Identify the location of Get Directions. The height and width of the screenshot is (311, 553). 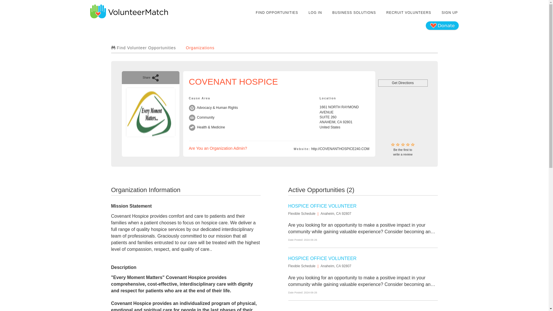
(403, 83).